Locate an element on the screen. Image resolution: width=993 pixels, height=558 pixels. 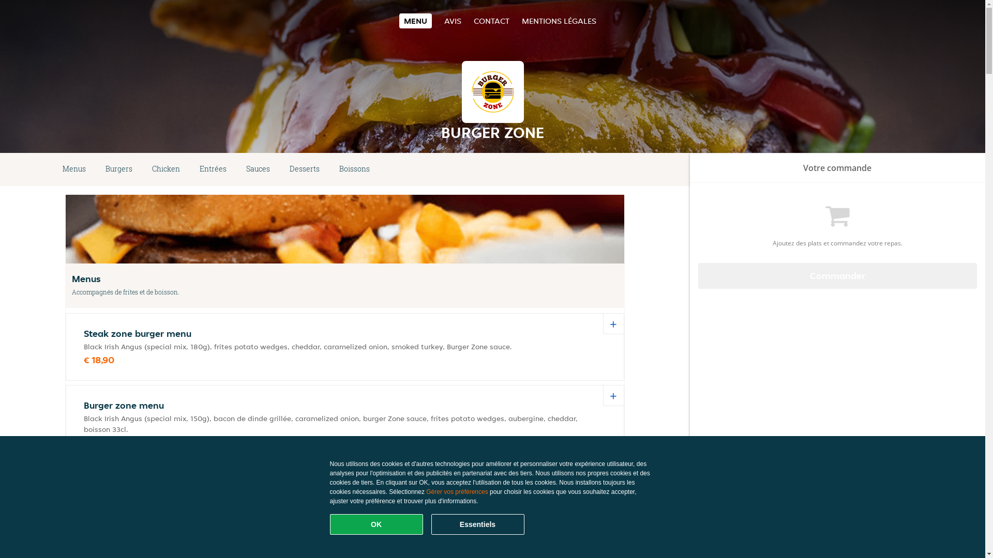
MENU is located at coordinates (416, 21).